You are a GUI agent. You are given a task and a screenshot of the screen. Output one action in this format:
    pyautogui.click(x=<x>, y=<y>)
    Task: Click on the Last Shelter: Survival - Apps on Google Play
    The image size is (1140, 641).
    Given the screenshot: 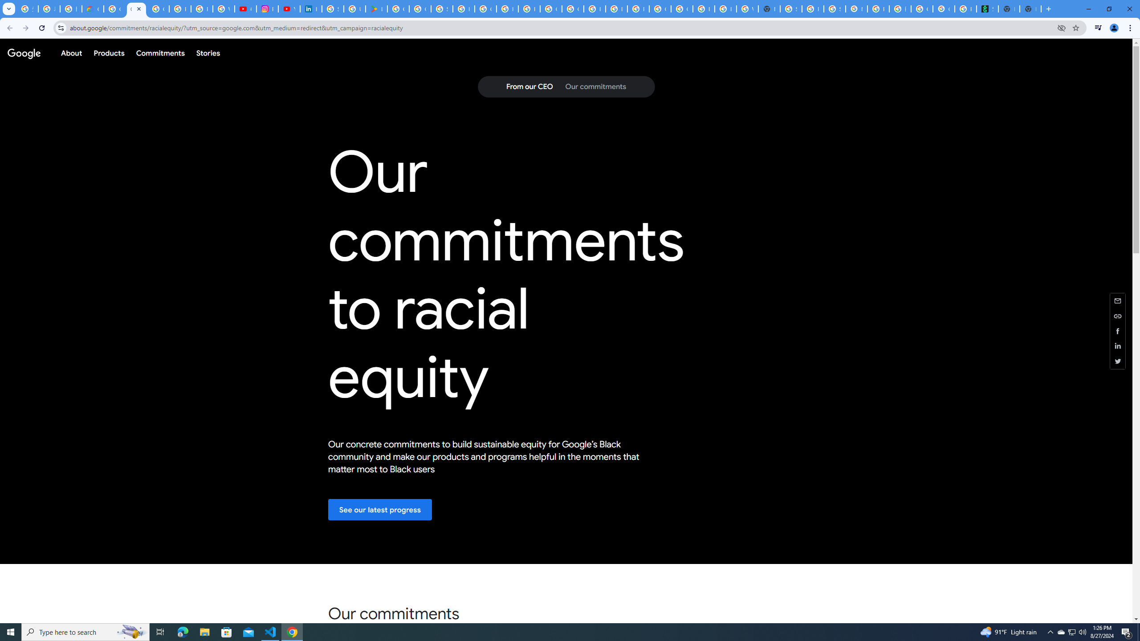 What is the action you would take?
    pyautogui.click(x=376, y=9)
    